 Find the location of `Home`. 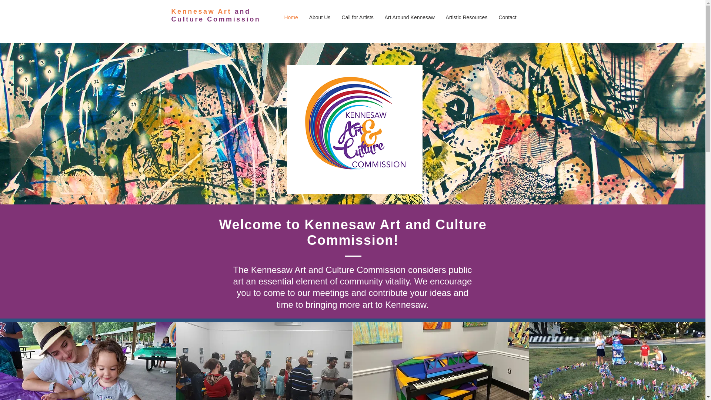

Home is located at coordinates (291, 17).